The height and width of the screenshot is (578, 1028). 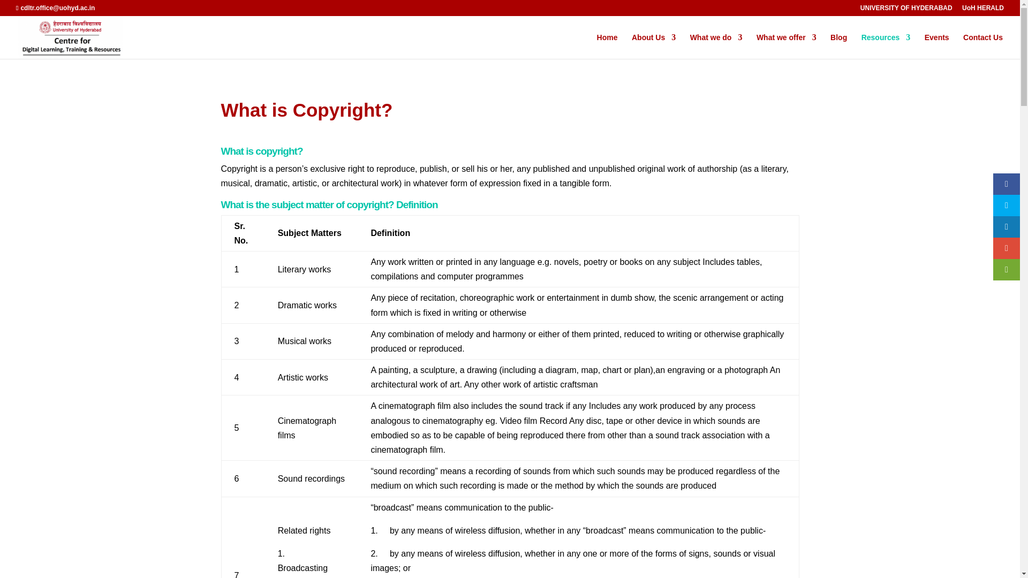 I want to click on Contact Us, so click(x=983, y=46).